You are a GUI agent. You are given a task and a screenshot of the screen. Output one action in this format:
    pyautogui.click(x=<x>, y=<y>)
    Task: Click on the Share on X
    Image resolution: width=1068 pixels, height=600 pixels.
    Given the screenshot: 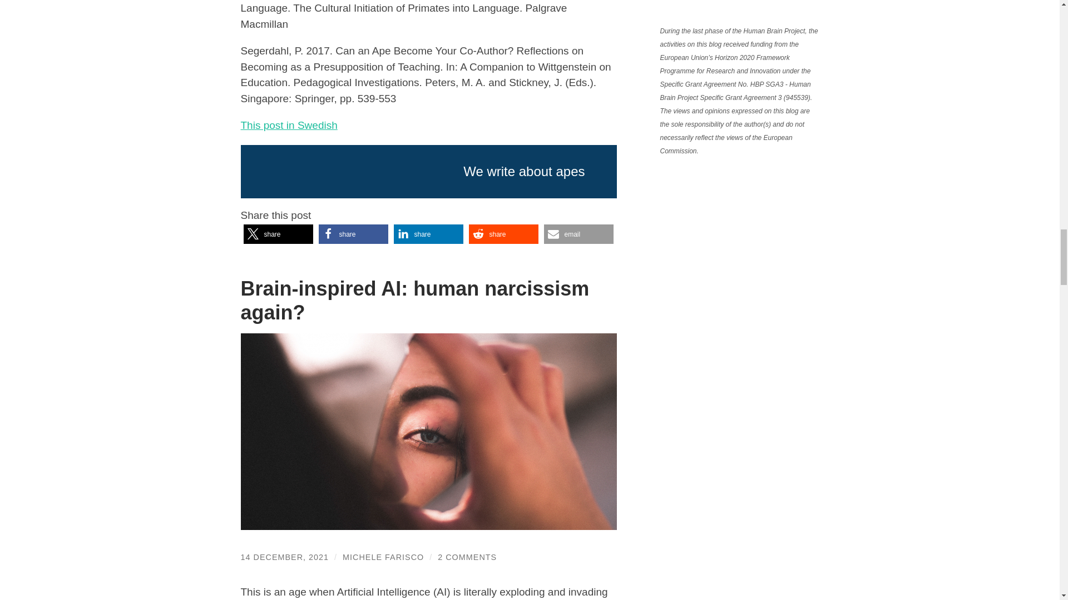 What is the action you would take?
    pyautogui.click(x=353, y=233)
    